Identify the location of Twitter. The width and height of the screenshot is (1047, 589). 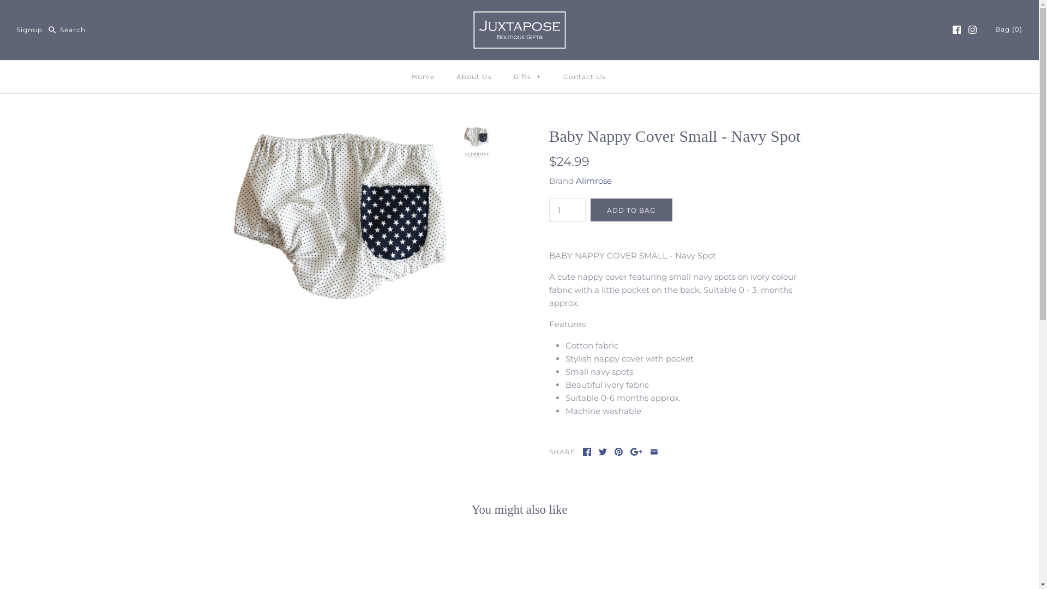
(603, 452).